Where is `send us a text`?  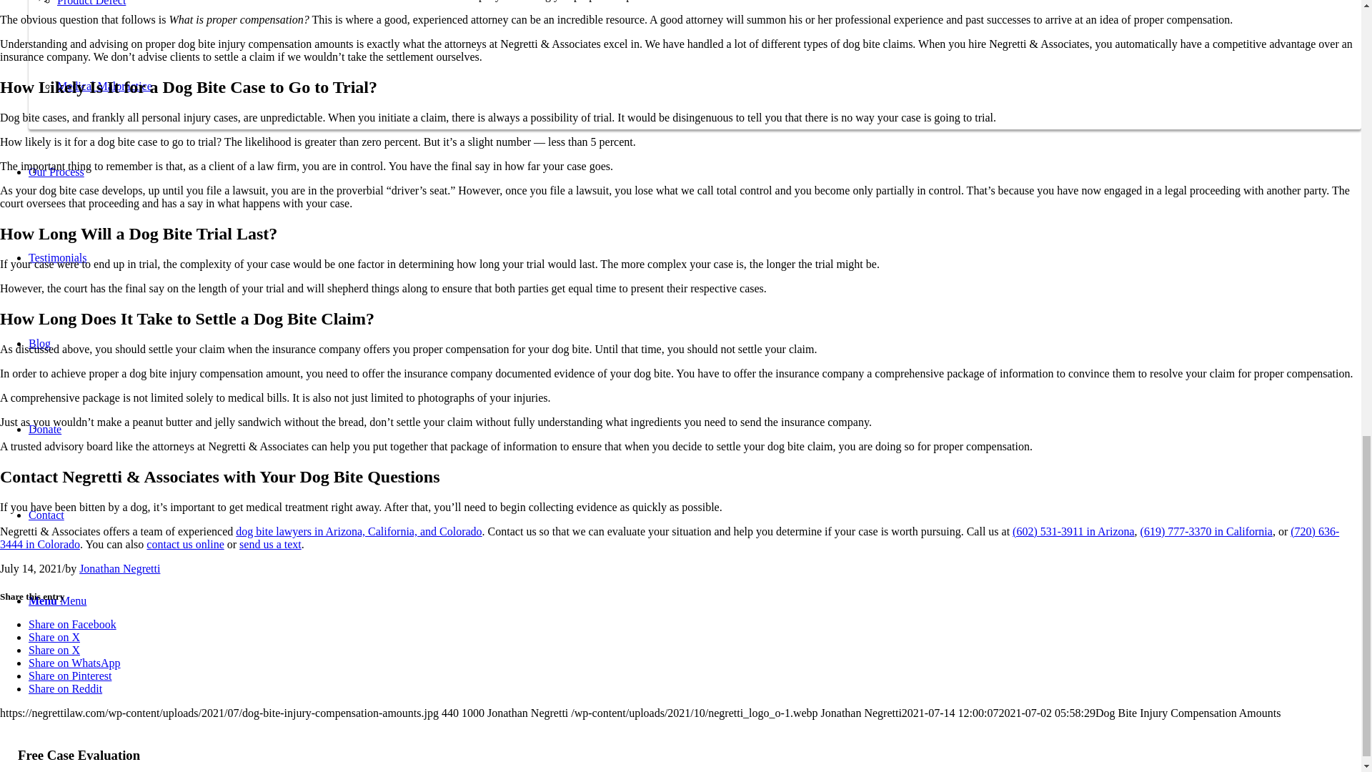
send us a text is located at coordinates (270, 544).